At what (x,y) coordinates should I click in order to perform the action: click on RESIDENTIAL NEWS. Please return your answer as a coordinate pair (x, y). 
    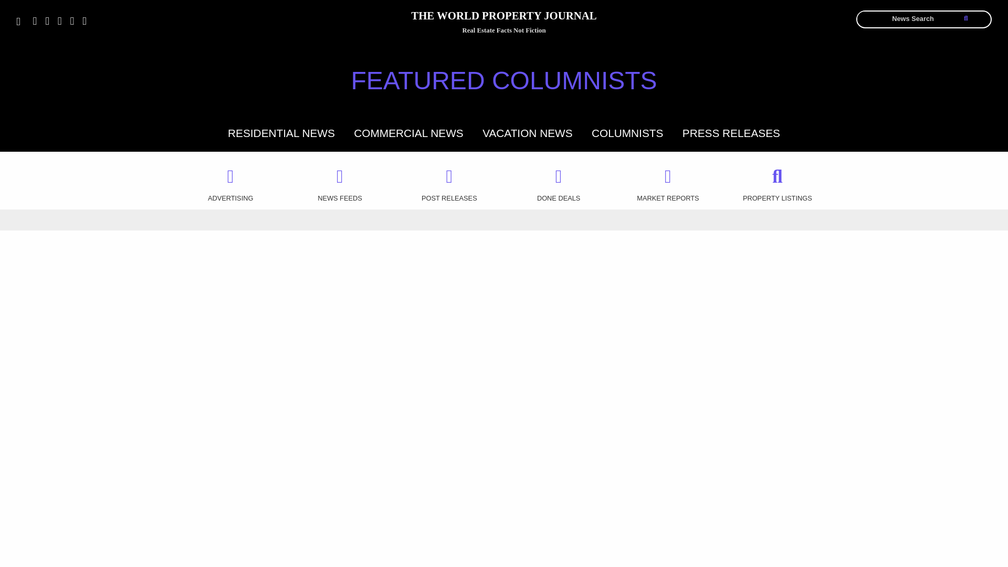
    Looking at the image, I should click on (281, 132).